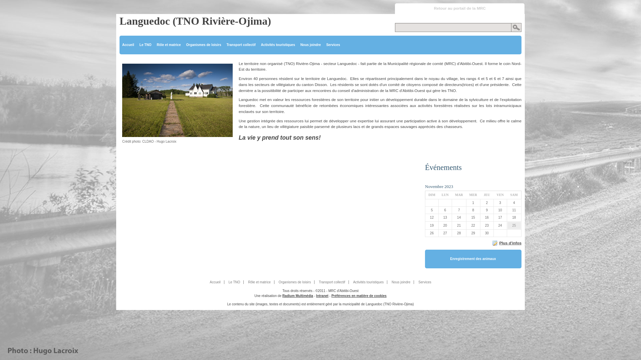 This screenshot has height=360, width=641. I want to click on Le TNO, so click(146, 45).